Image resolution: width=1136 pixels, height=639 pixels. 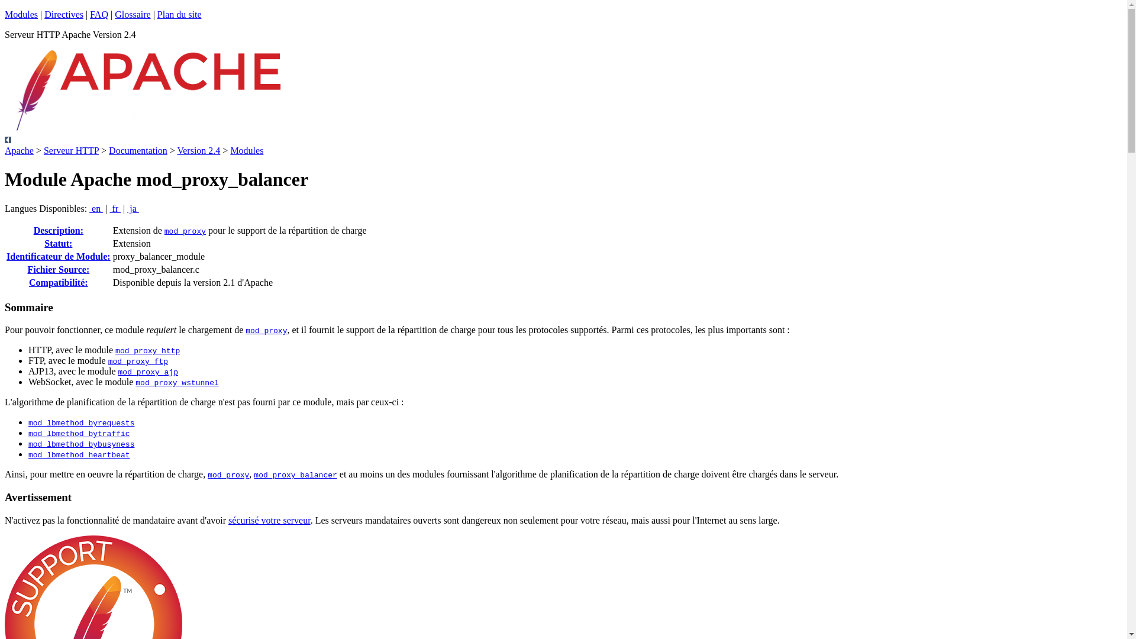 What do you see at coordinates (71, 150) in the screenshot?
I see `Serveur HTTP` at bounding box center [71, 150].